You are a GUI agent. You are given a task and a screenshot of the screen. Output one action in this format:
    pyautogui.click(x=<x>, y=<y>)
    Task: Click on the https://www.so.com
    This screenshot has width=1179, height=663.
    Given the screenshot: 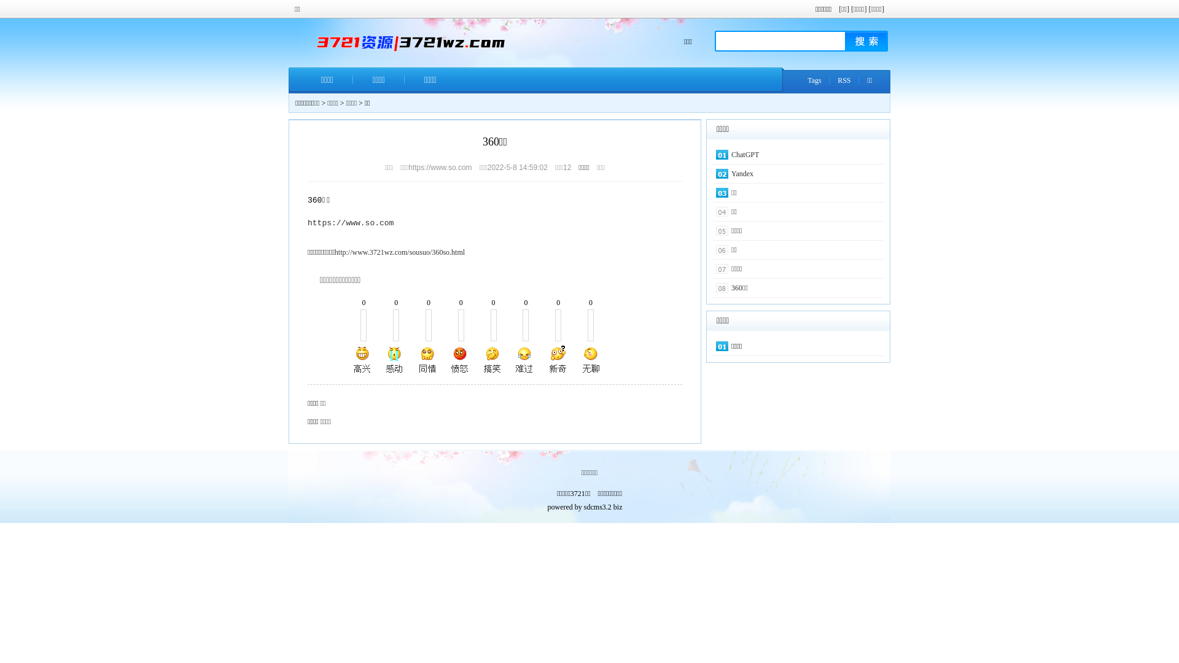 What is the action you would take?
    pyautogui.click(x=351, y=222)
    